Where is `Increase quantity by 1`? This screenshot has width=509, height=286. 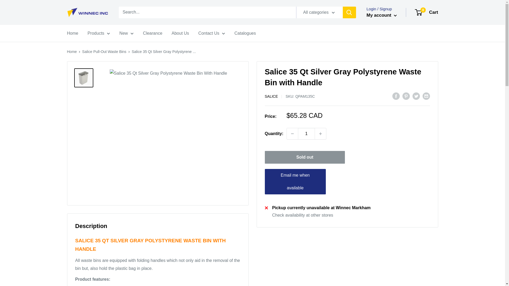 Increase quantity by 1 is located at coordinates (321, 133).